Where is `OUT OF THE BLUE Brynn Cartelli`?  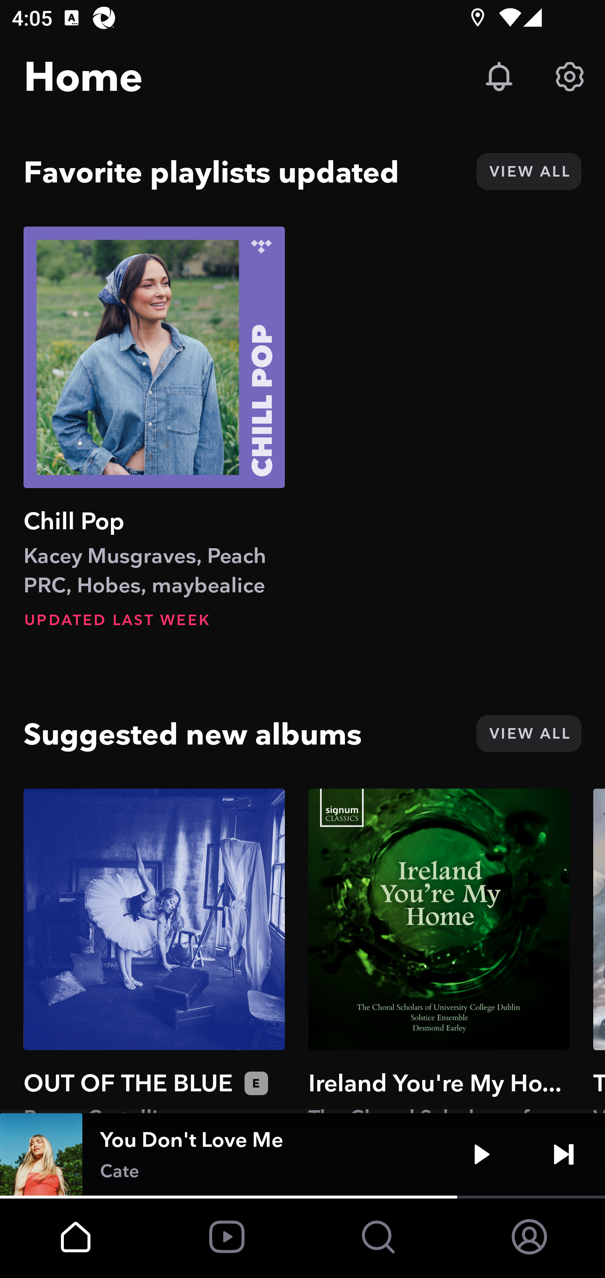
OUT OF THE BLUE Brynn Cartelli is located at coordinates (154, 951).